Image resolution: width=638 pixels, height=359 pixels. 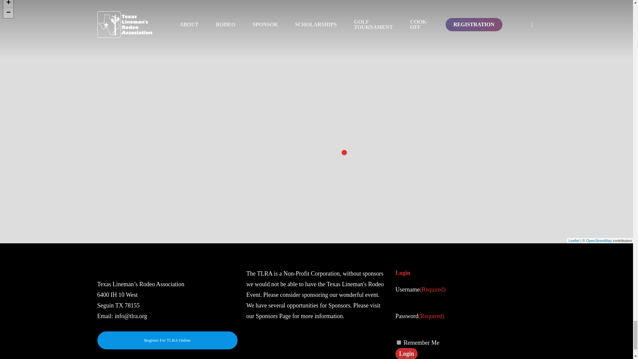 I want to click on Zoom out, so click(x=8, y=13).